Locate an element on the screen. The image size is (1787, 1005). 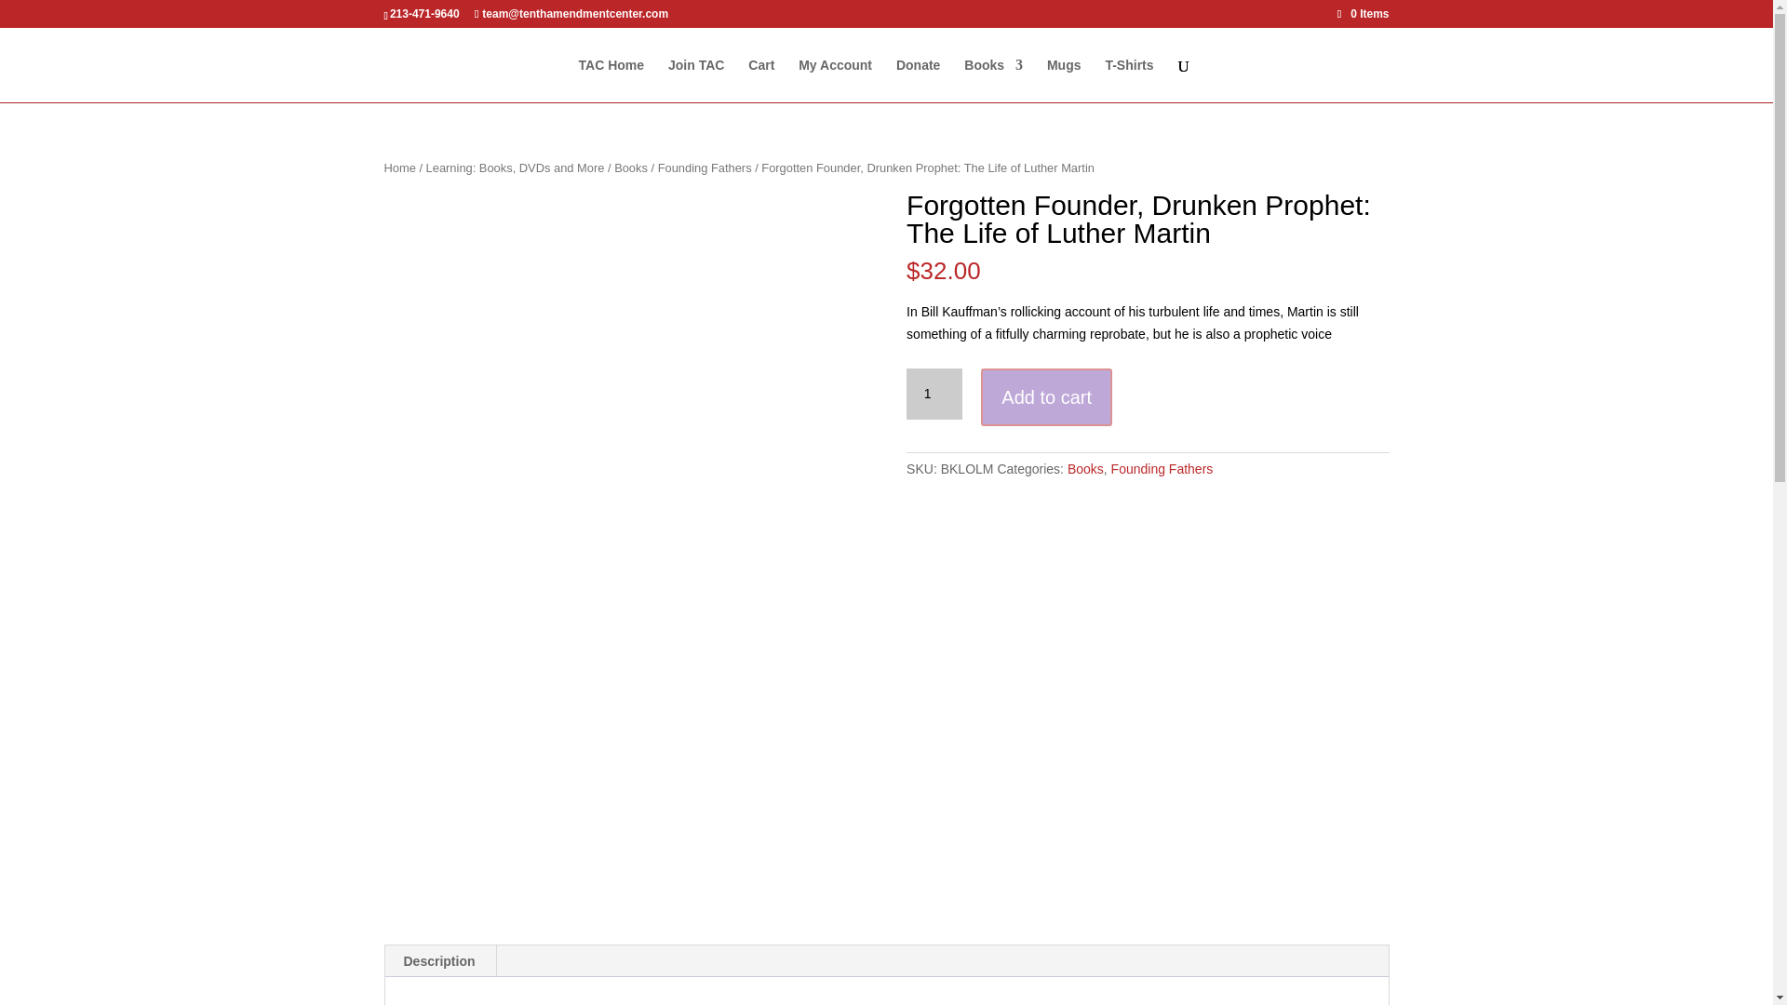
Donate is located at coordinates (918, 80).